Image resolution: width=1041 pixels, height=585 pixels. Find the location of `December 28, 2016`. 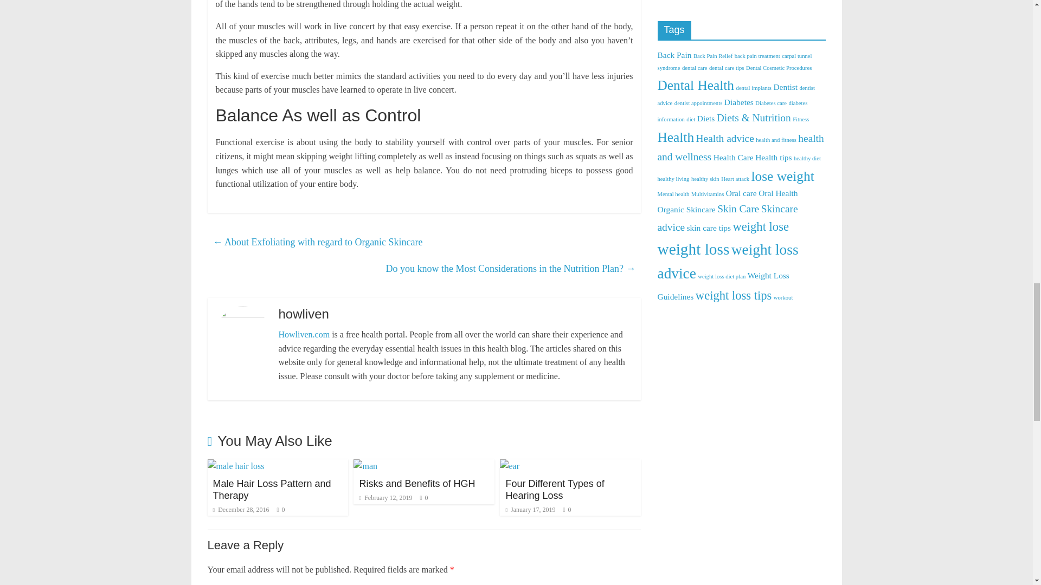

December 28, 2016 is located at coordinates (240, 510).